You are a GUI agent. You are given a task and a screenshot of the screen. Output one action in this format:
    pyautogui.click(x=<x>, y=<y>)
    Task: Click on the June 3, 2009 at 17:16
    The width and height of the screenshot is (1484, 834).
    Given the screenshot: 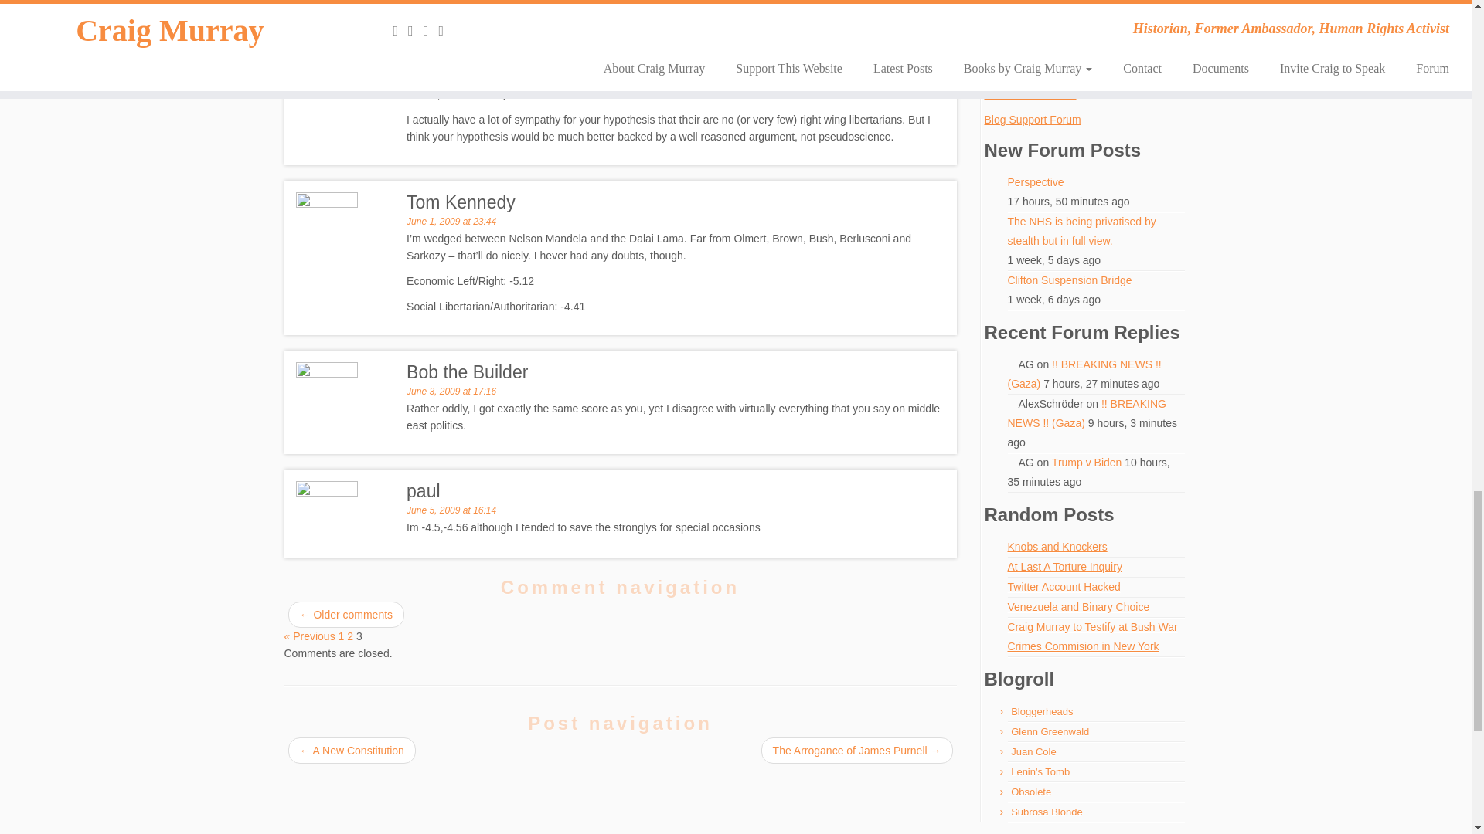 What is the action you would take?
    pyautogui.click(x=451, y=392)
    